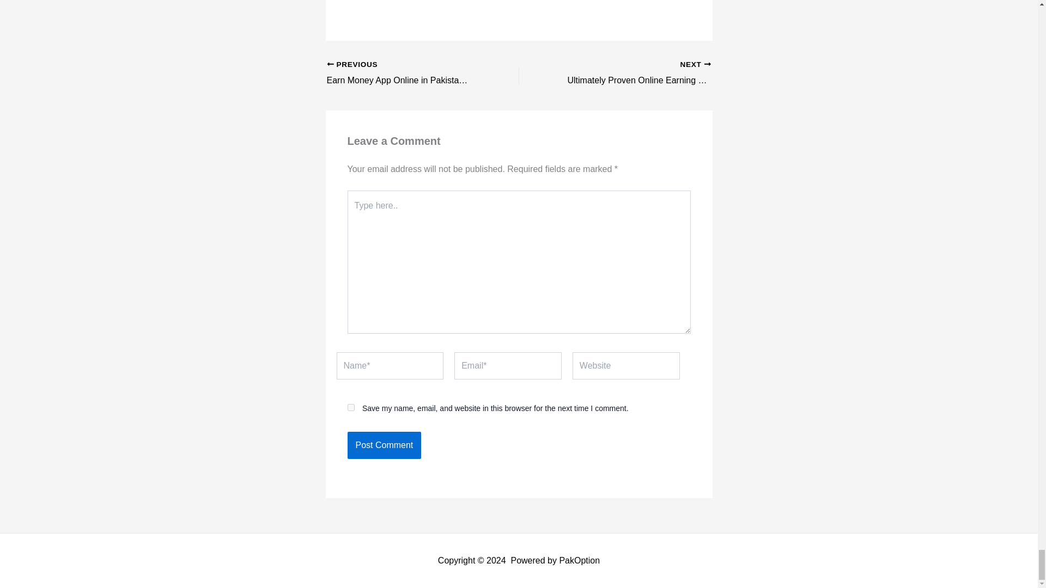 This screenshot has height=588, width=1046. I want to click on yes, so click(404, 73).